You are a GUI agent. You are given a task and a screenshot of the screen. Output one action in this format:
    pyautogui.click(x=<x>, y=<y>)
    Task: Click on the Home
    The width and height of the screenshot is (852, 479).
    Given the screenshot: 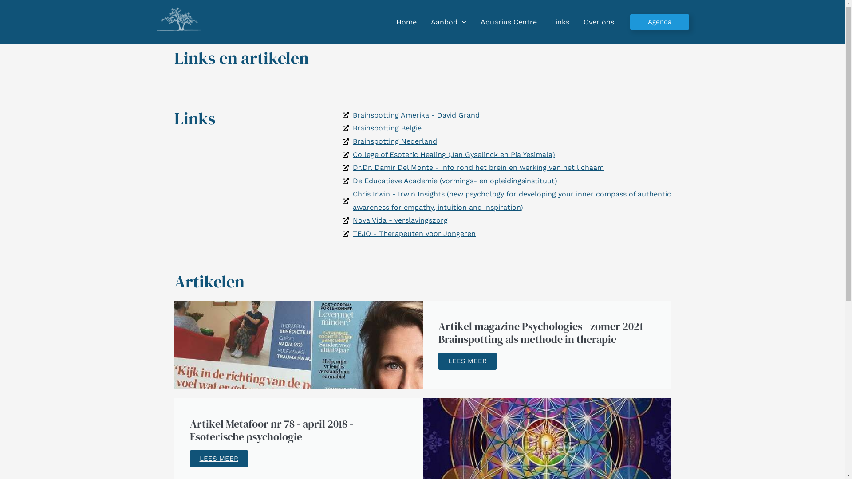 What is the action you would take?
    pyautogui.click(x=406, y=22)
    